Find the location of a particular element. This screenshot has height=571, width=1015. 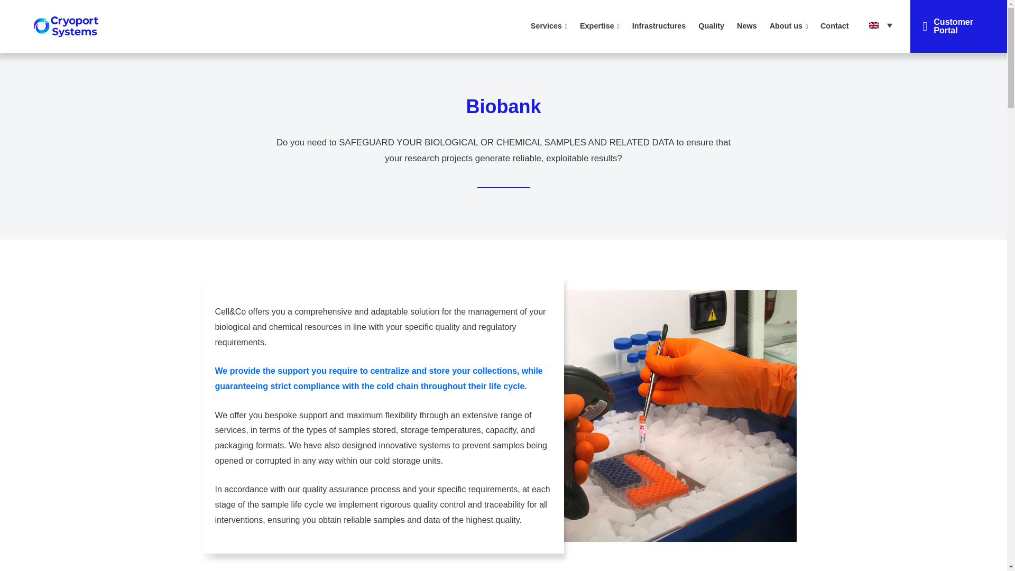

Quality is located at coordinates (712, 26).